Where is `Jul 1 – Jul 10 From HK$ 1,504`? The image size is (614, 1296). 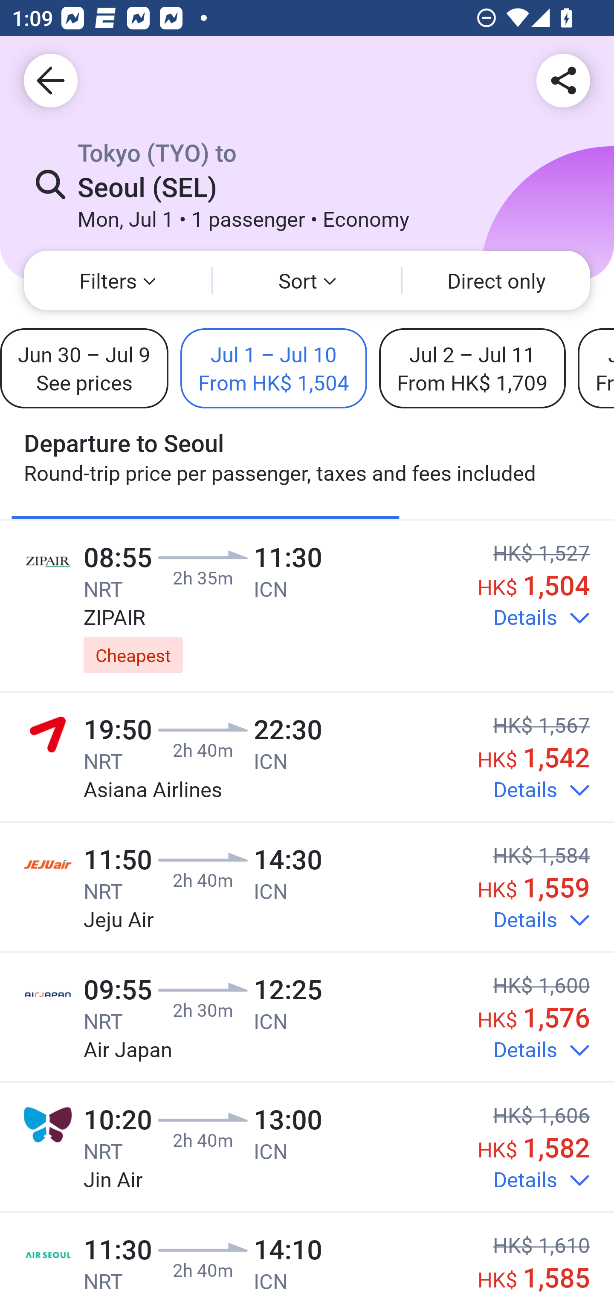
Jul 1 – Jul 10 From HK$ 1,504 is located at coordinates (274, 368).